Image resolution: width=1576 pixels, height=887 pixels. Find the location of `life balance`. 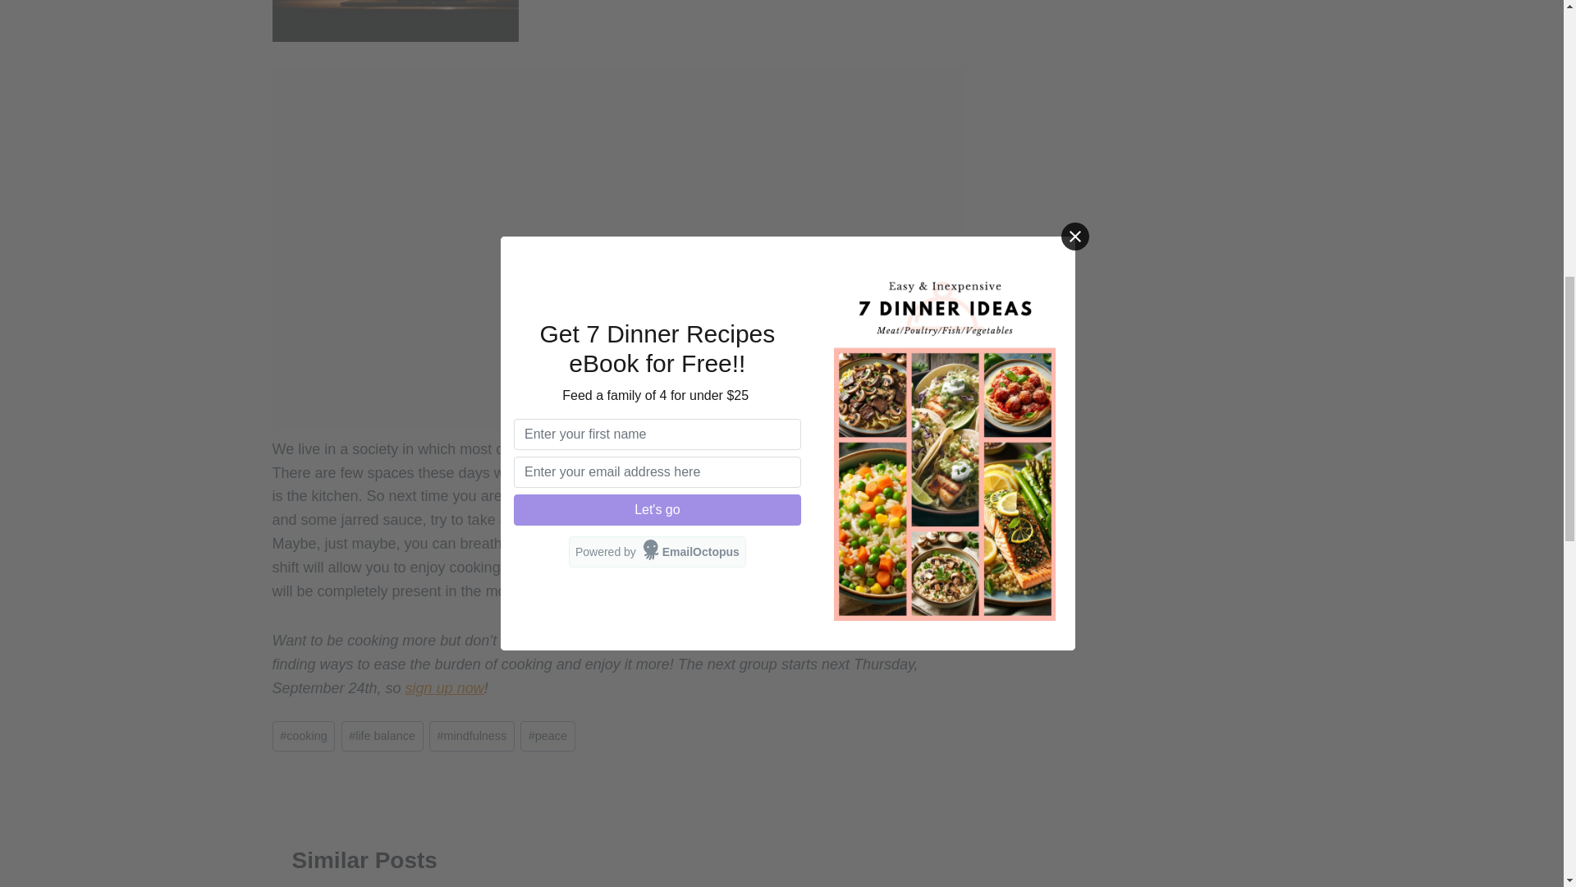

life balance is located at coordinates (383, 736).